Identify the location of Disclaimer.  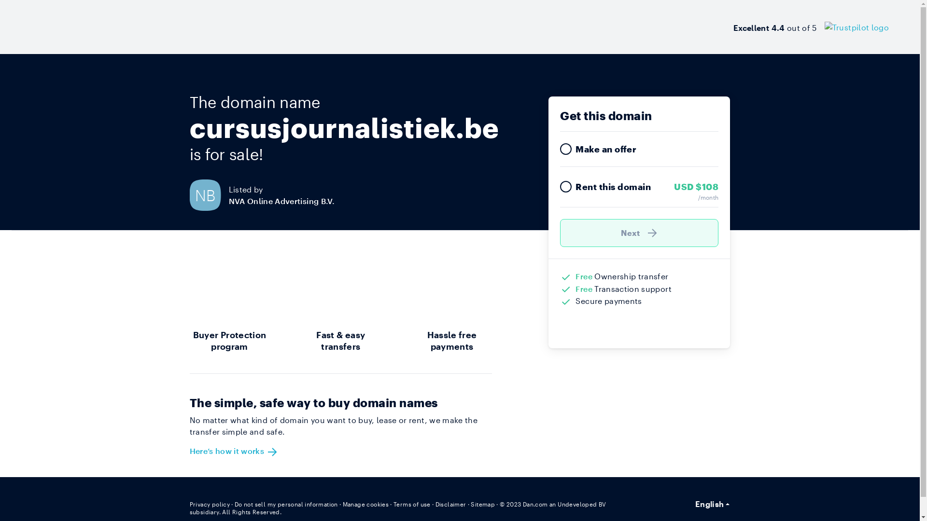
(451, 504).